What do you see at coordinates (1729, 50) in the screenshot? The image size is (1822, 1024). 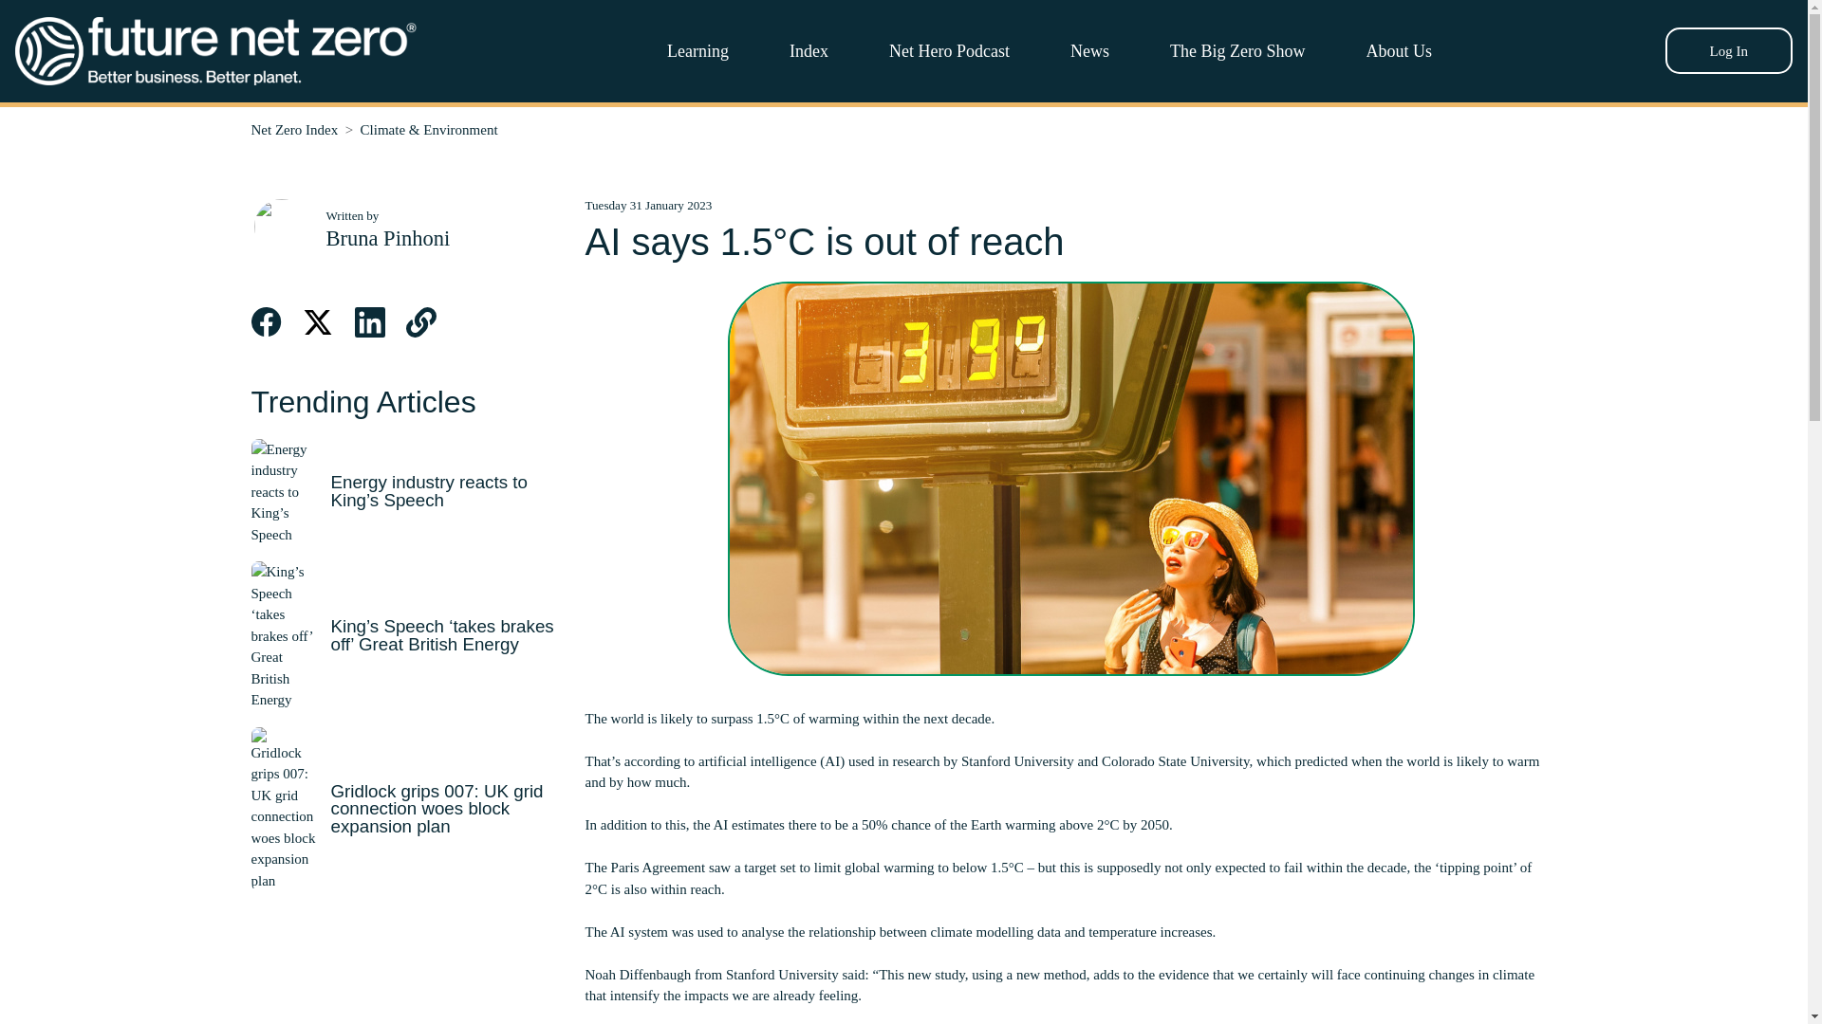 I see `Log In` at bounding box center [1729, 50].